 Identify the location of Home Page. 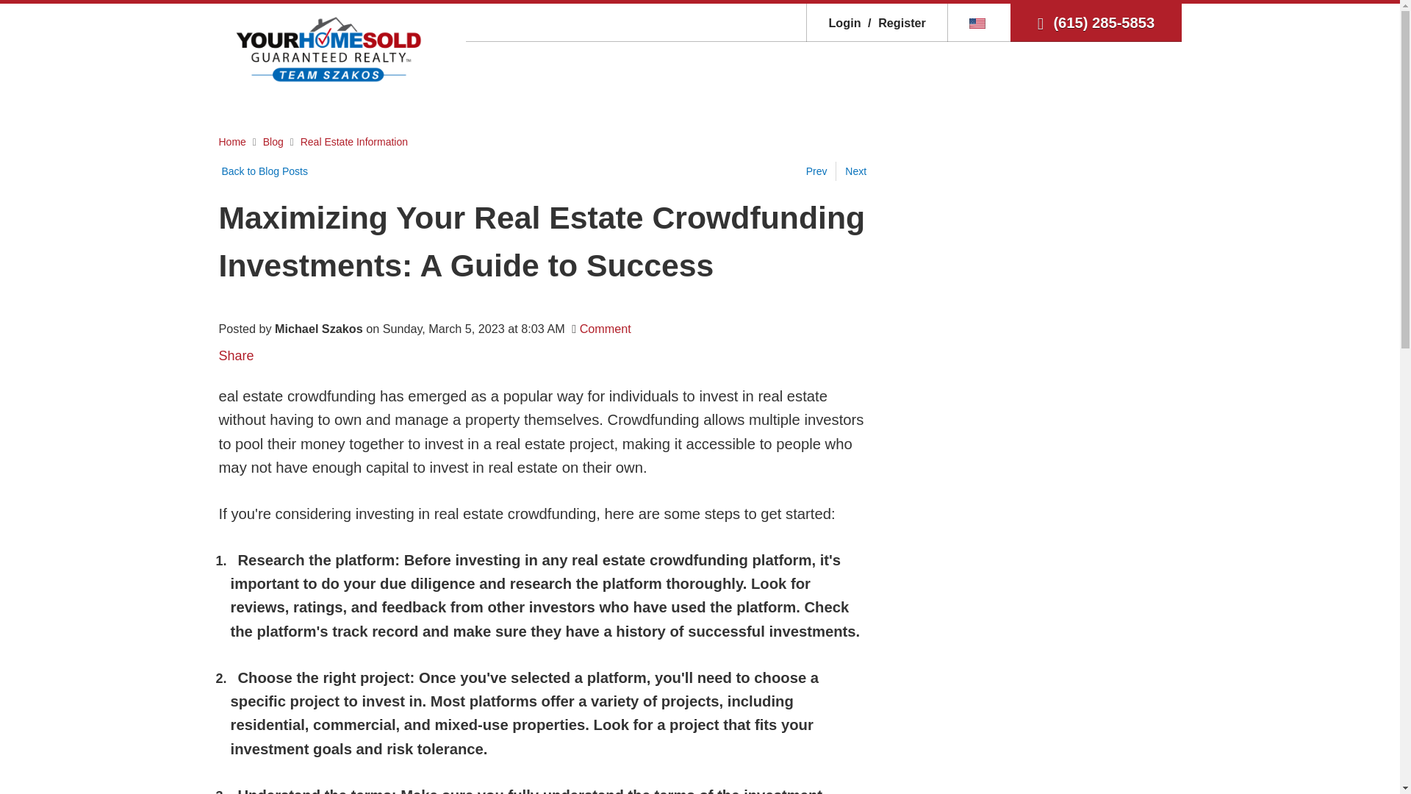
(328, 49).